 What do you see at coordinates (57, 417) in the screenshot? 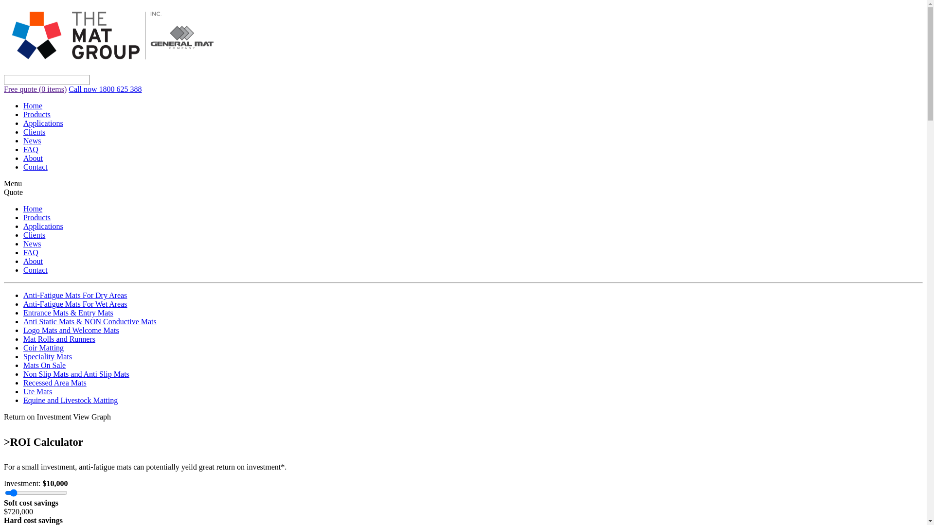
I see `Return on Investment View Graph` at bounding box center [57, 417].